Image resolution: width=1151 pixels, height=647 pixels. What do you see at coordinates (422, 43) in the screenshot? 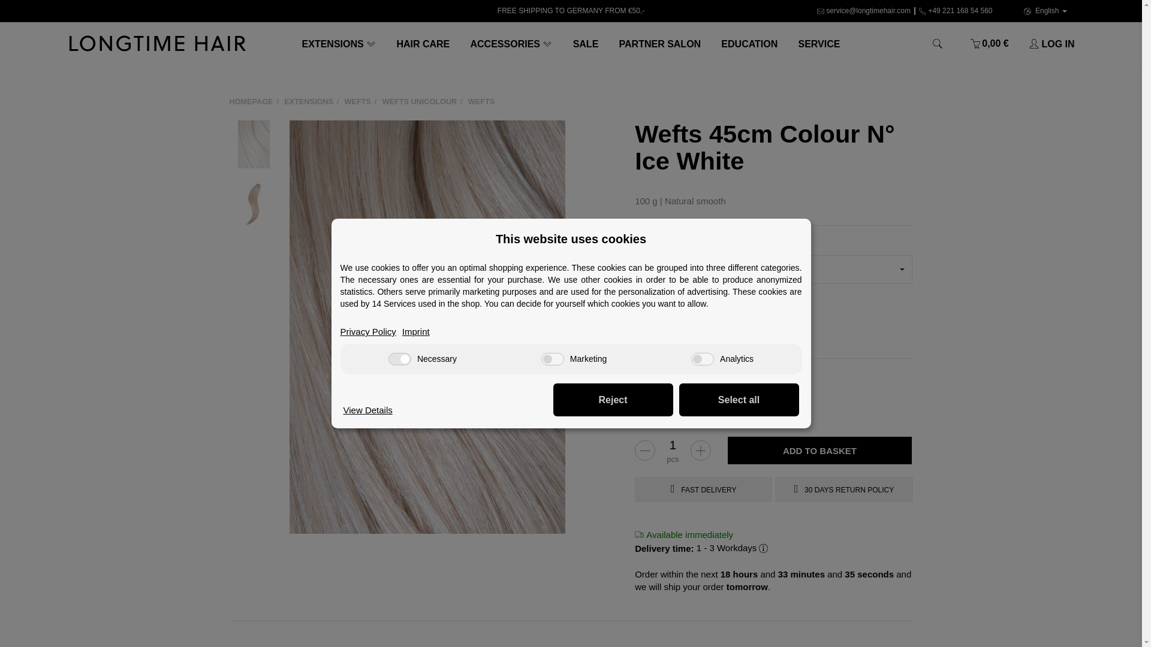
I see `HAIR CARE` at bounding box center [422, 43].